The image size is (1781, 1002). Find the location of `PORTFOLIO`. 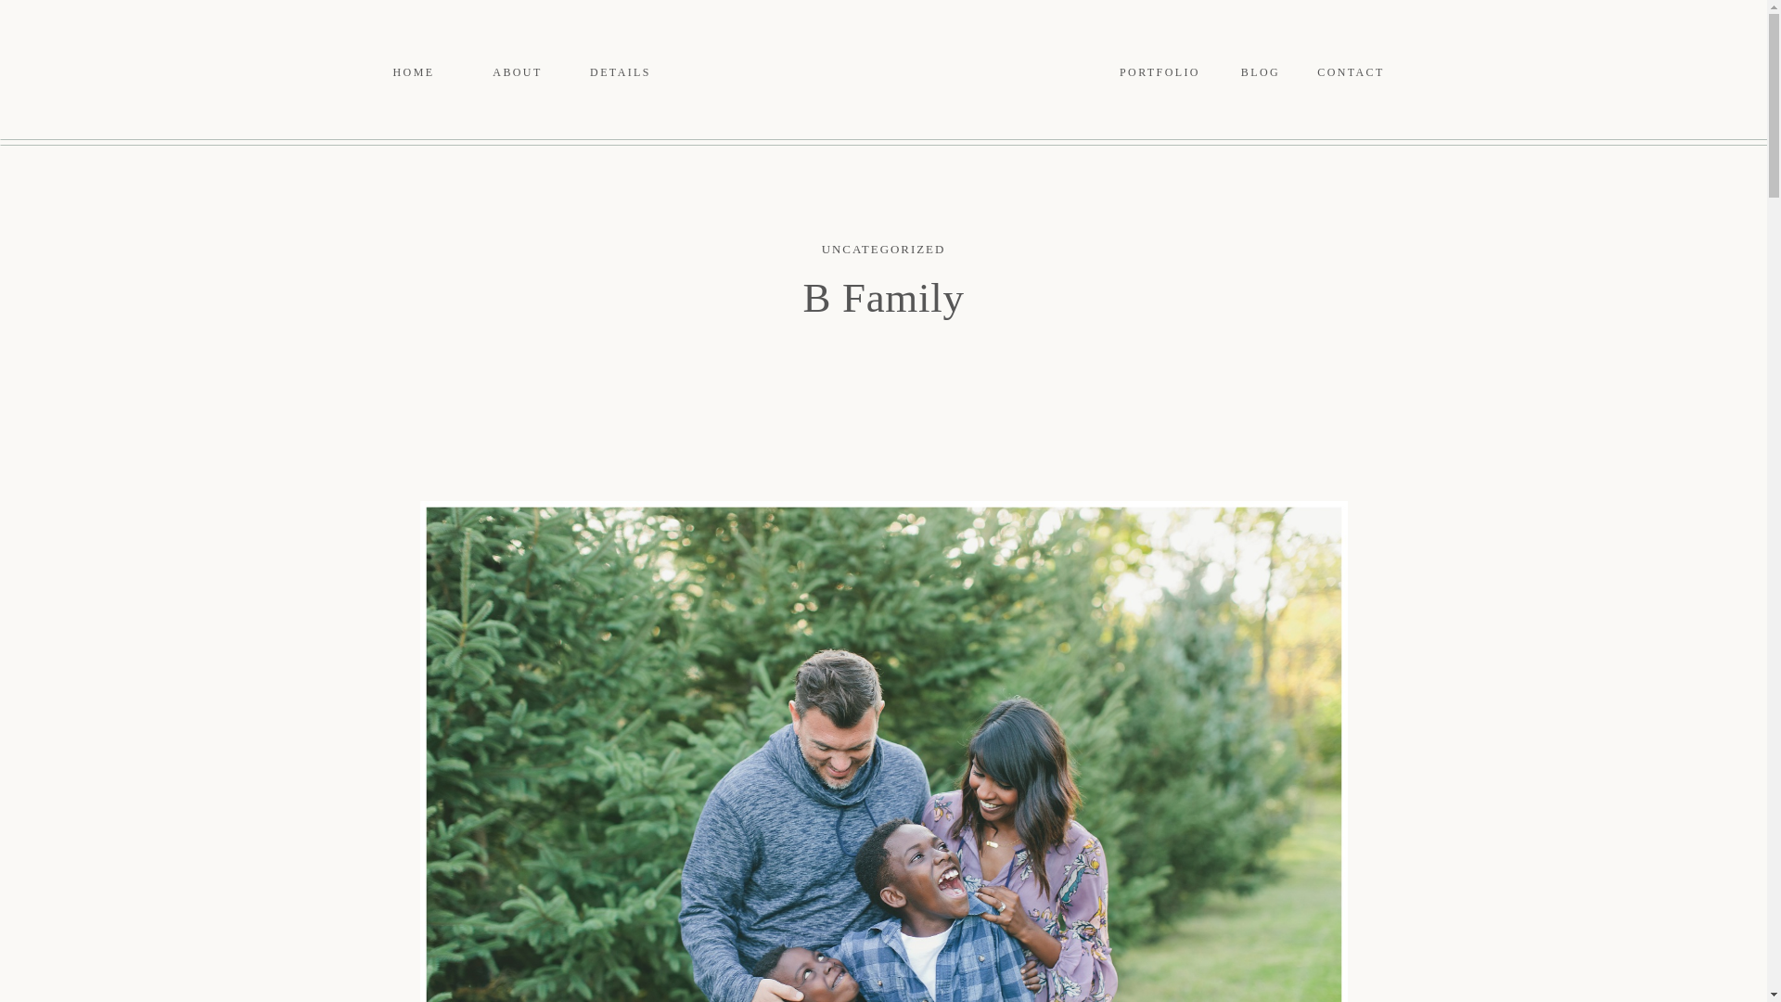

PORTFOLIO is located at coordinates (1160, 72).